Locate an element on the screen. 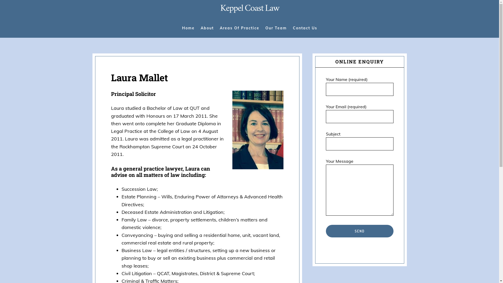  Skip to primary navigation is located at coordinates (0, 0).